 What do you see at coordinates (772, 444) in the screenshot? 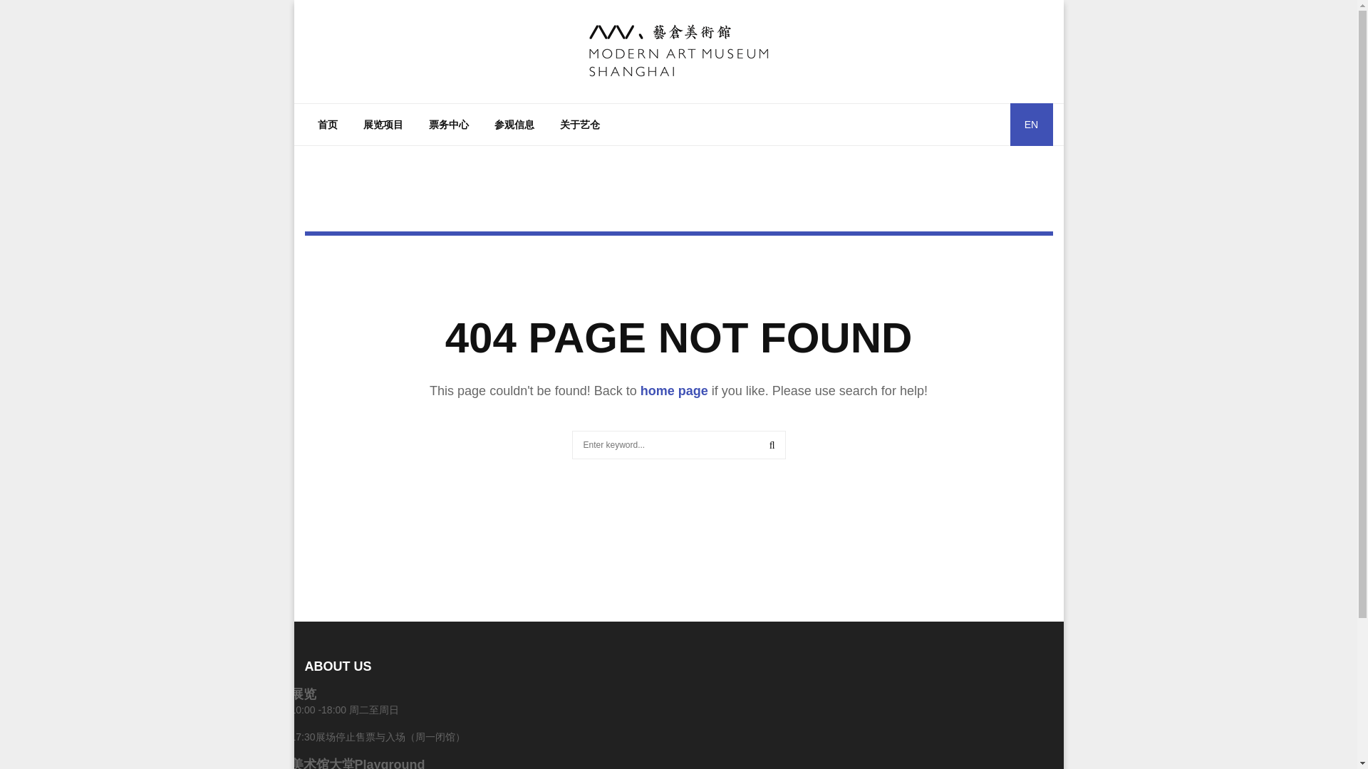
I see `SEARCH` at bounding box center [772, 444].